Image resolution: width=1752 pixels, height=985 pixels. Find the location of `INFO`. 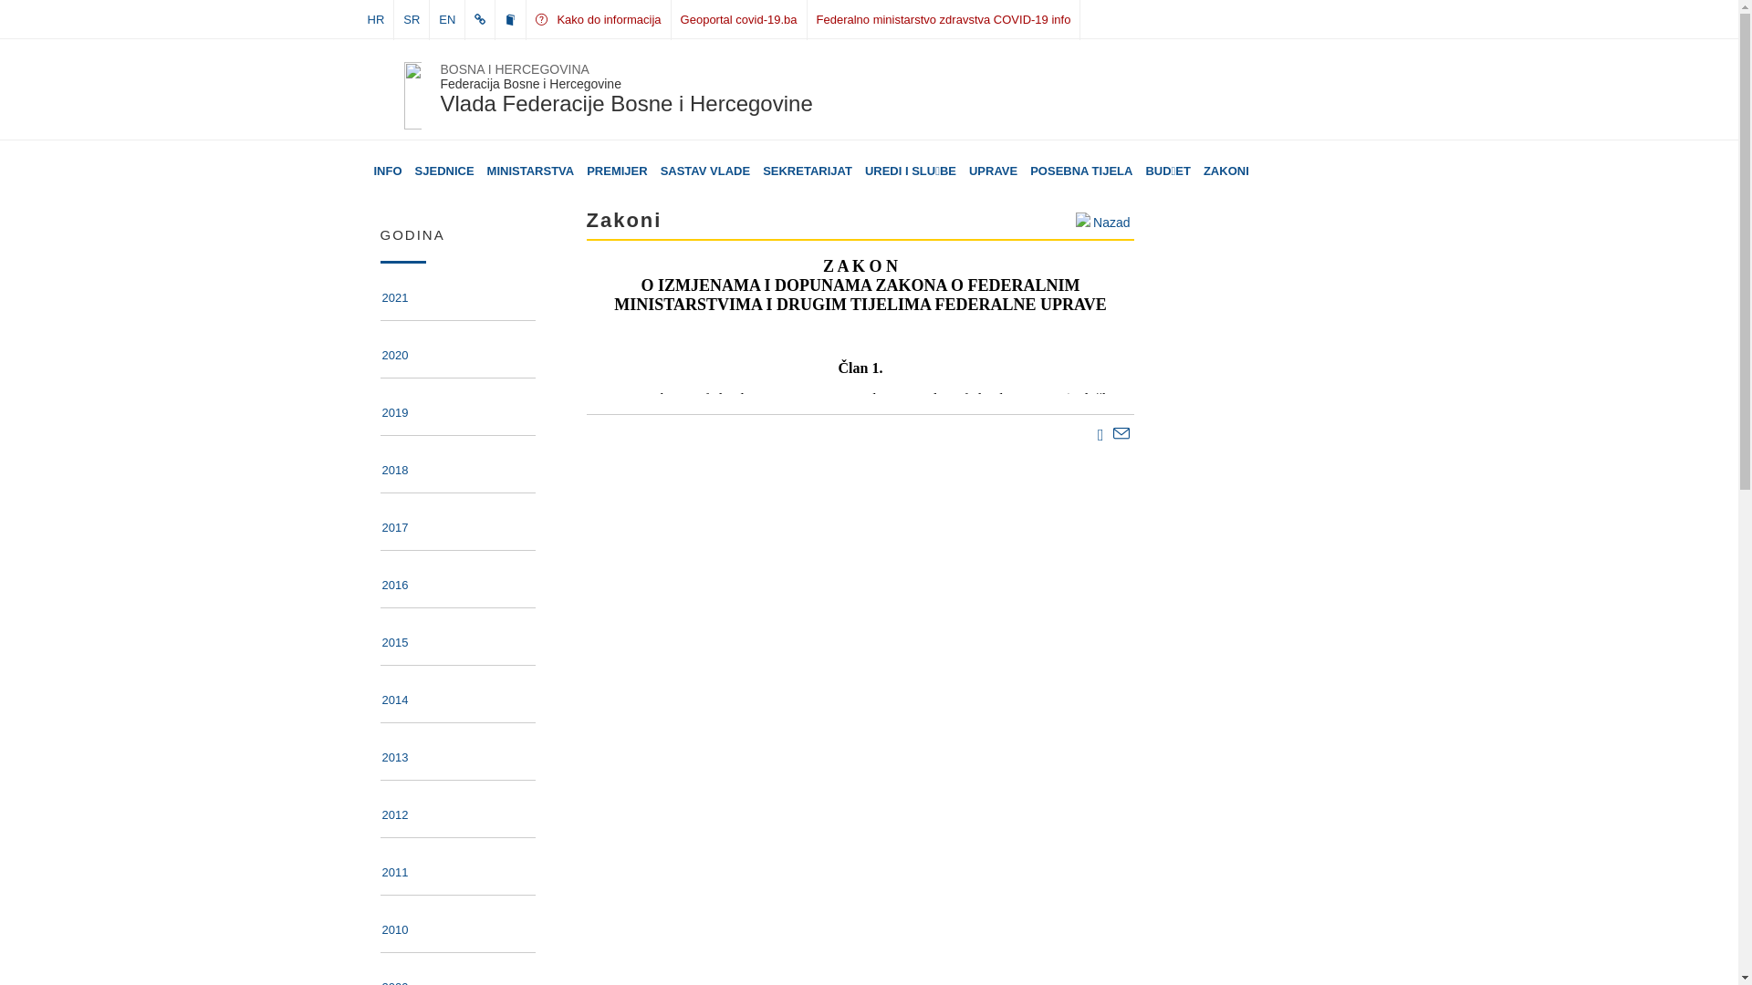

INFO is located at coordinates (389, 171).